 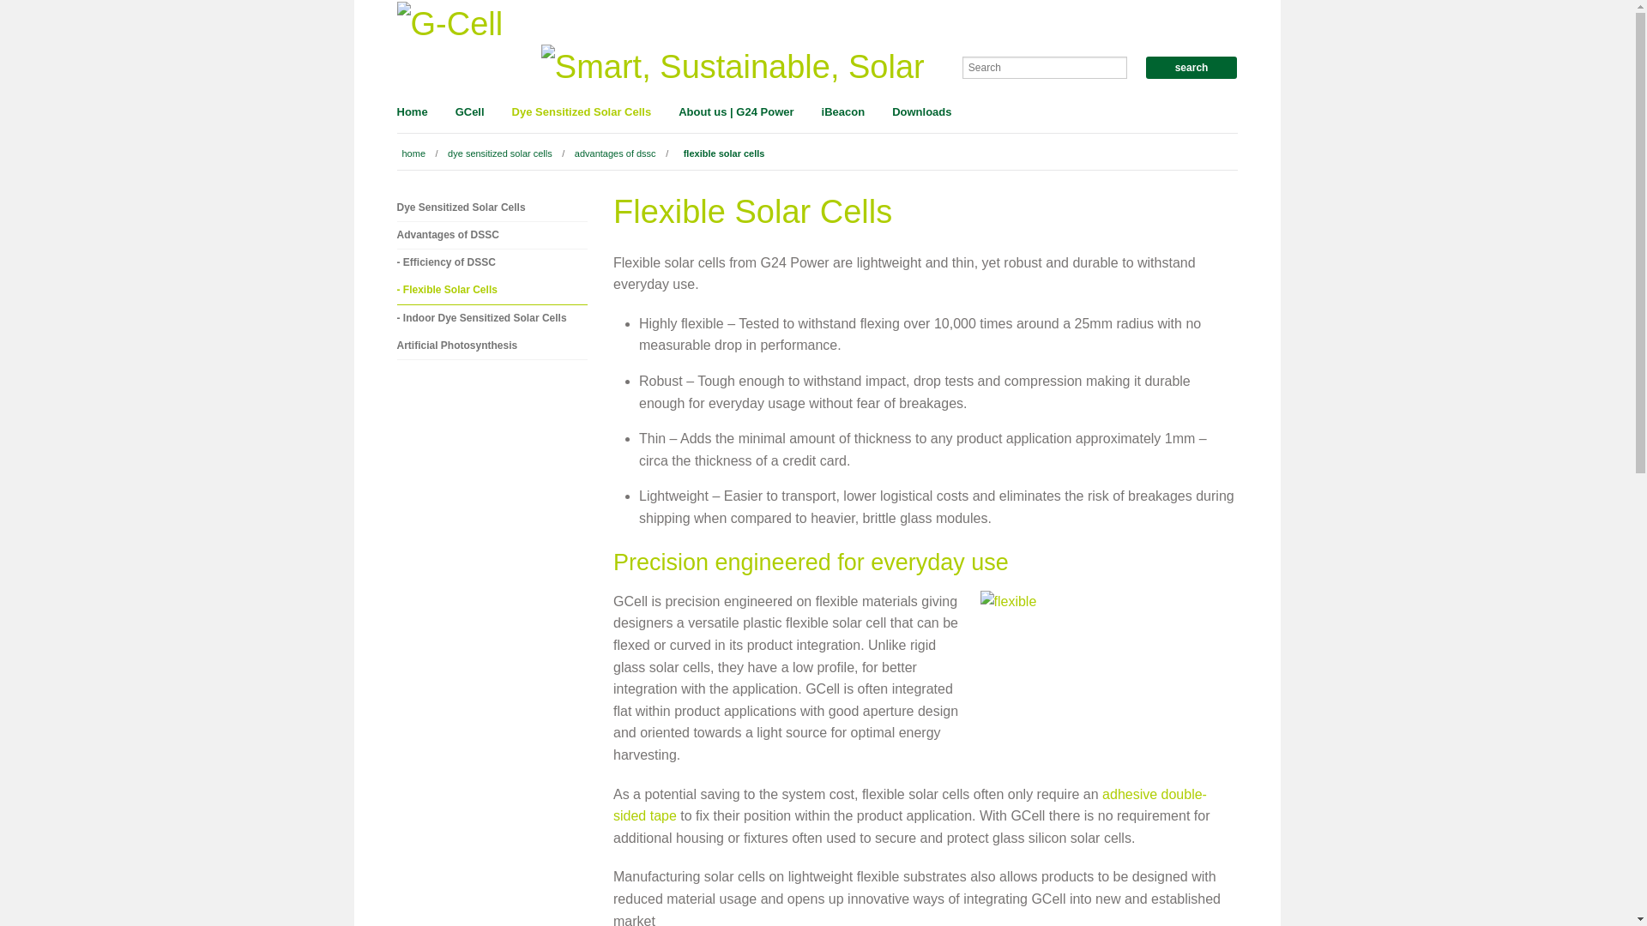 What do you see at coordinates (492, 207) in the screenshot?
I see `Dye Sensitized Solar Cells` at bounding box center [492, 207].